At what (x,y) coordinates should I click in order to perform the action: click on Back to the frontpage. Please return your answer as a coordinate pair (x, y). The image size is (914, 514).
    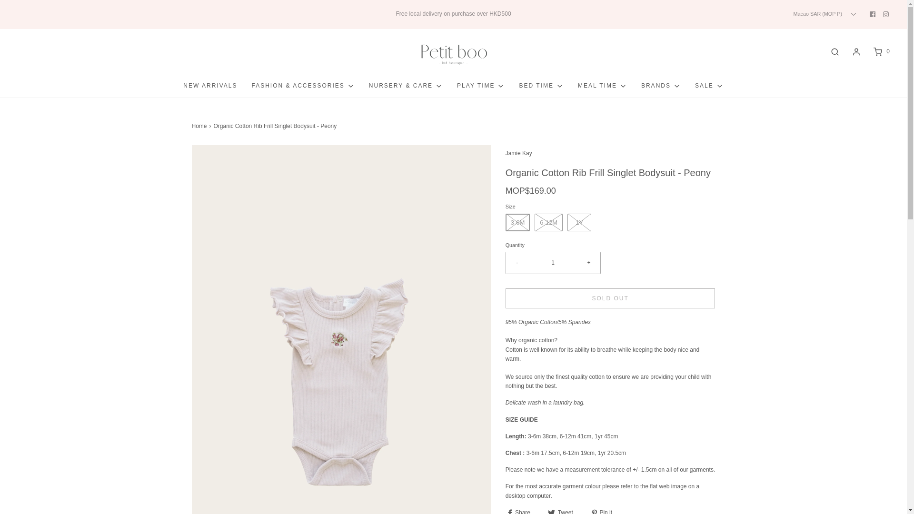
    Looking at the image, I should click on (200, 126).